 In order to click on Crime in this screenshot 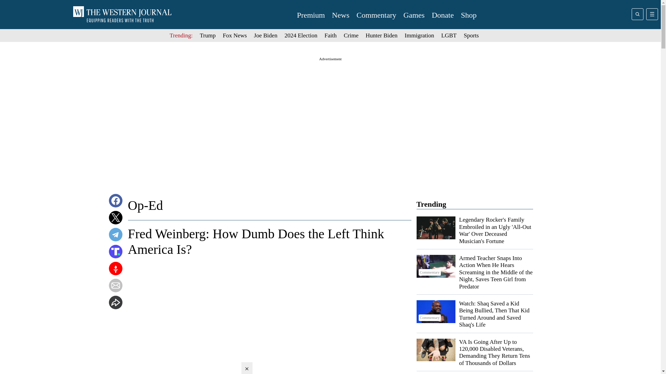, I will do `click(351, 35)`.